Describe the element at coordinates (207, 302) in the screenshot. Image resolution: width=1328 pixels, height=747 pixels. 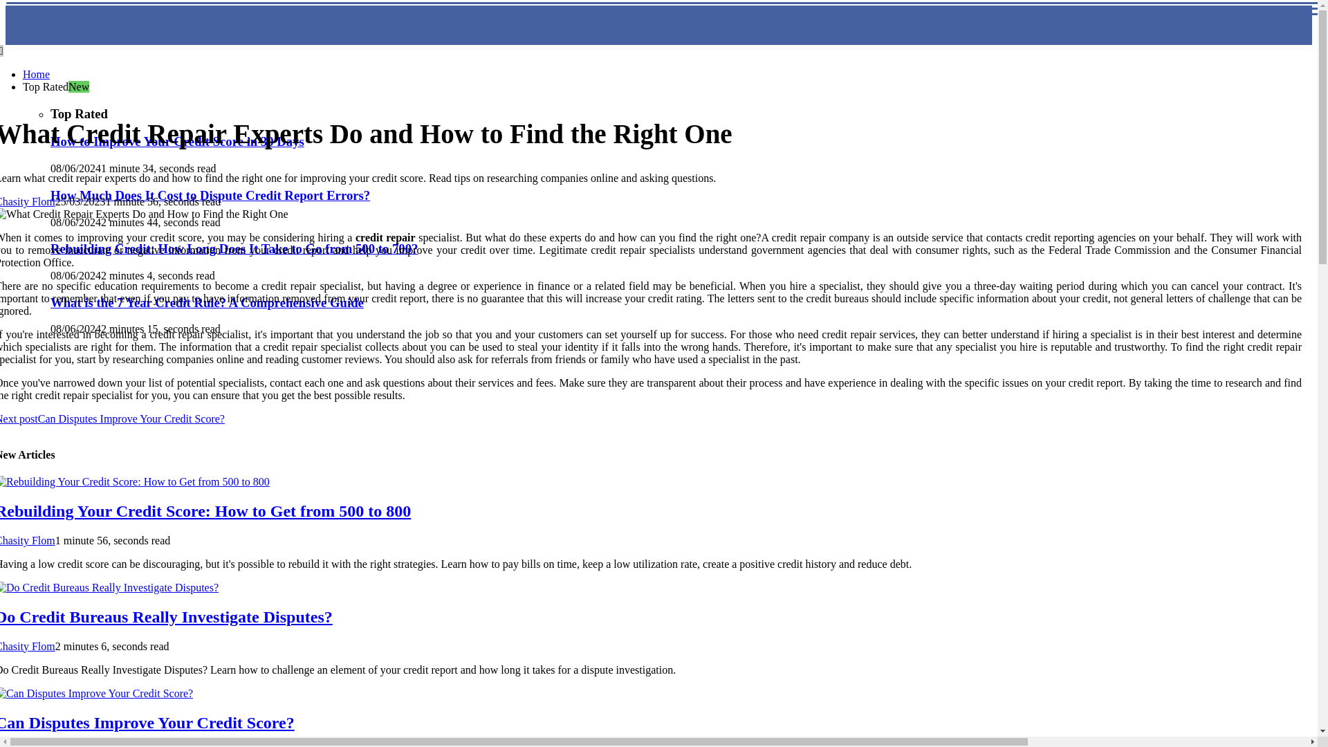
I see `What is the 7 Year Credit Rule? A Comprehensive Guide` at that location.